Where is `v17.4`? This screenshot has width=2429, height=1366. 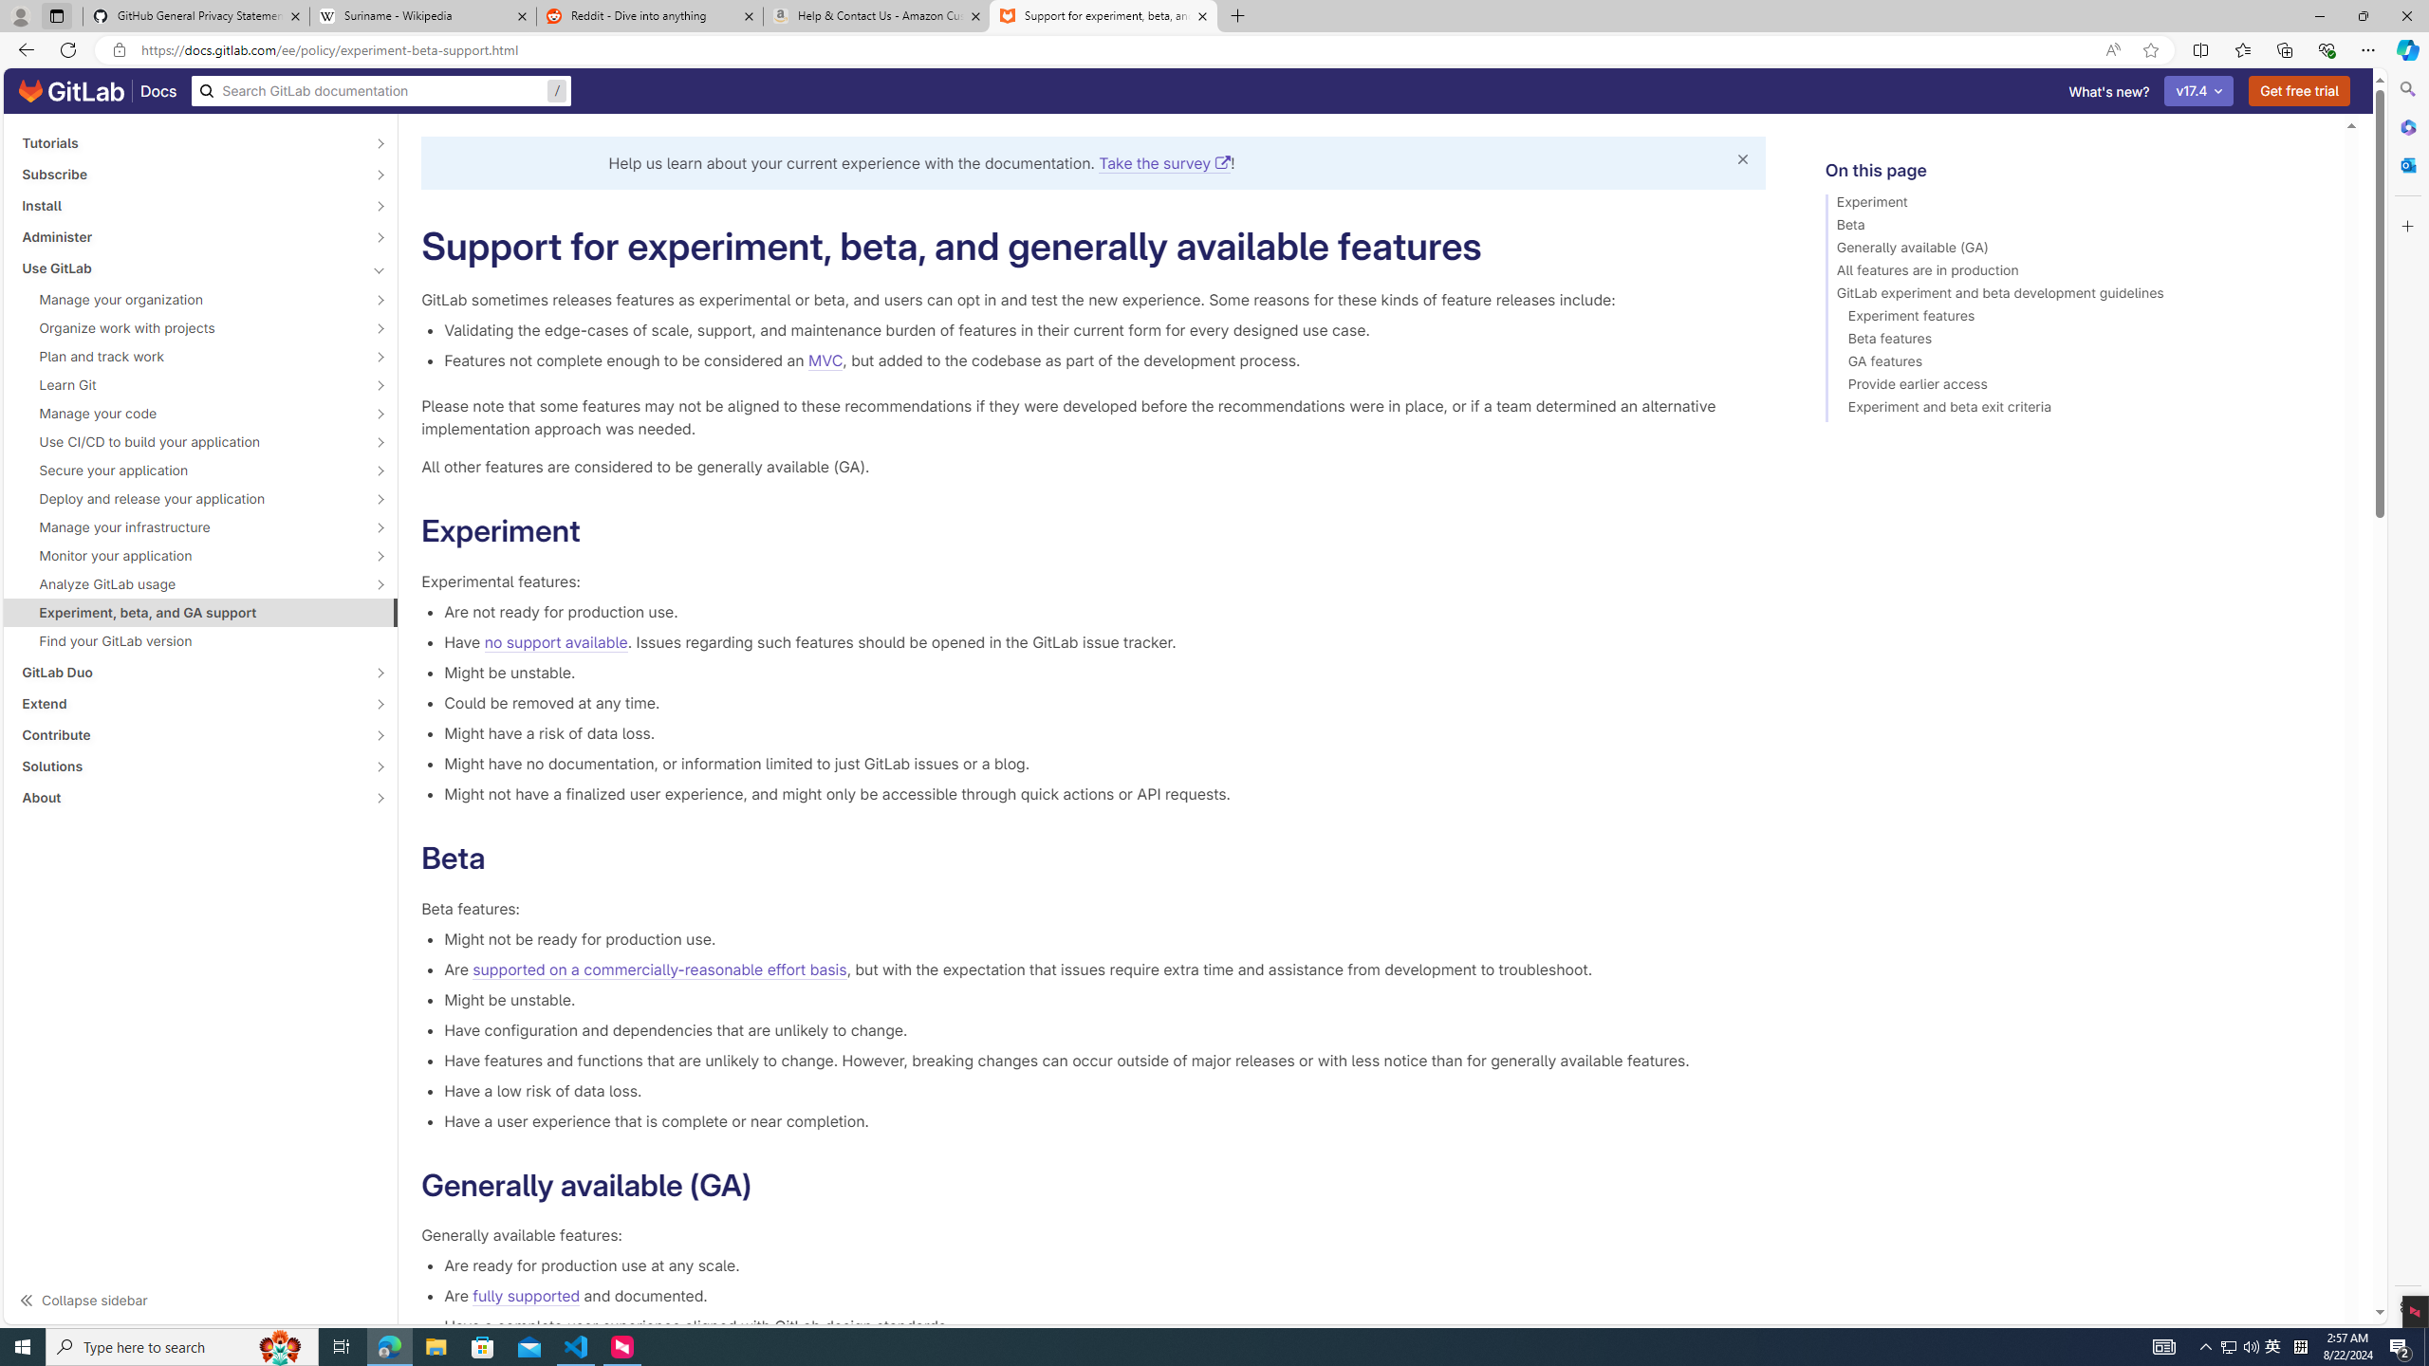
v17.4 is located at coordinates (2199, 91).